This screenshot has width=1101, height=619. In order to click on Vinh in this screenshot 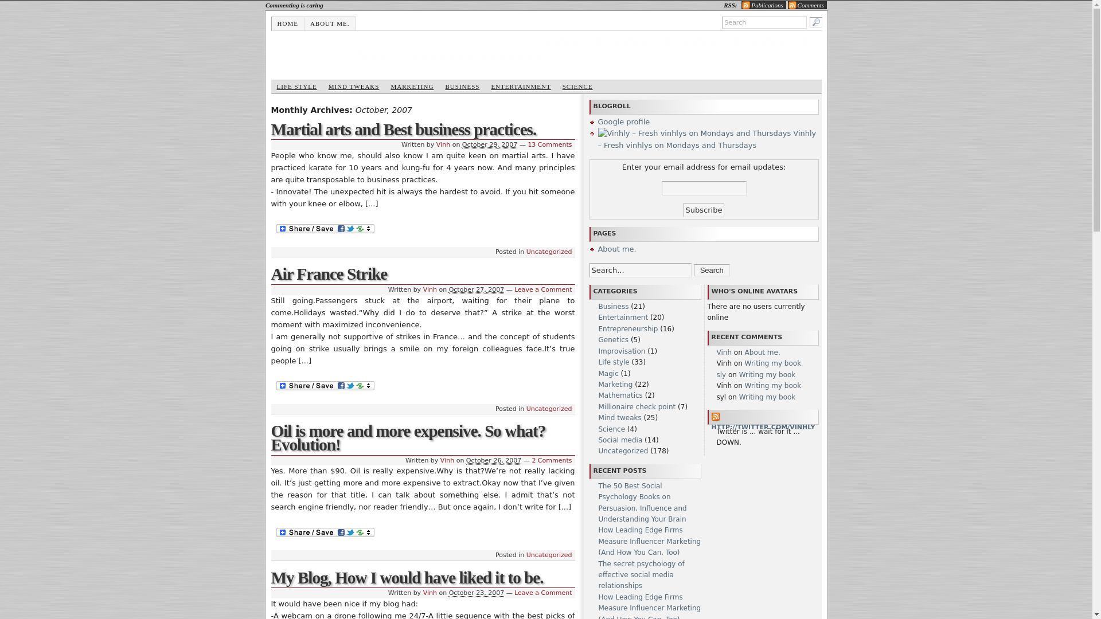, I will do `click(447, 461)`.